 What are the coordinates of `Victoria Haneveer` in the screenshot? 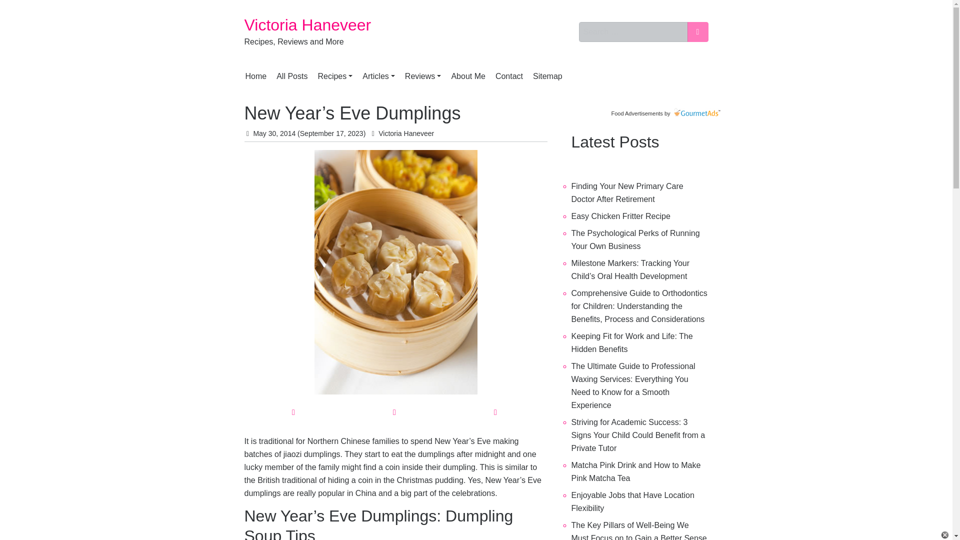 It's located at (307, 25).